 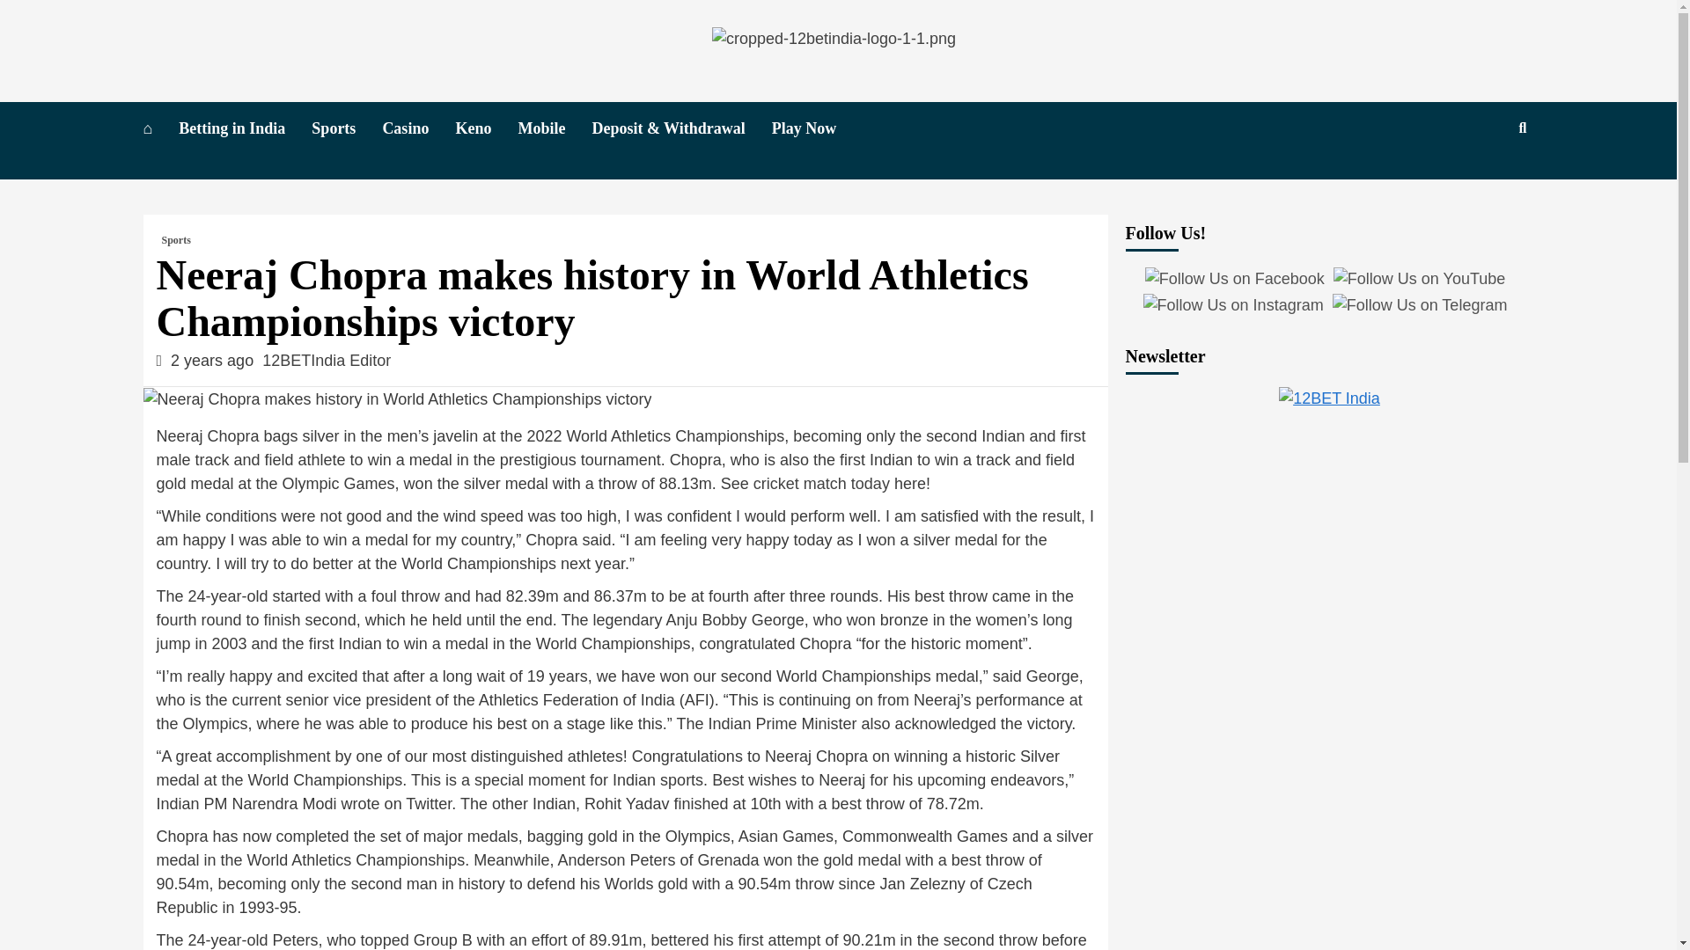 I want to click on Betting in India, so click(x=245, y=128).